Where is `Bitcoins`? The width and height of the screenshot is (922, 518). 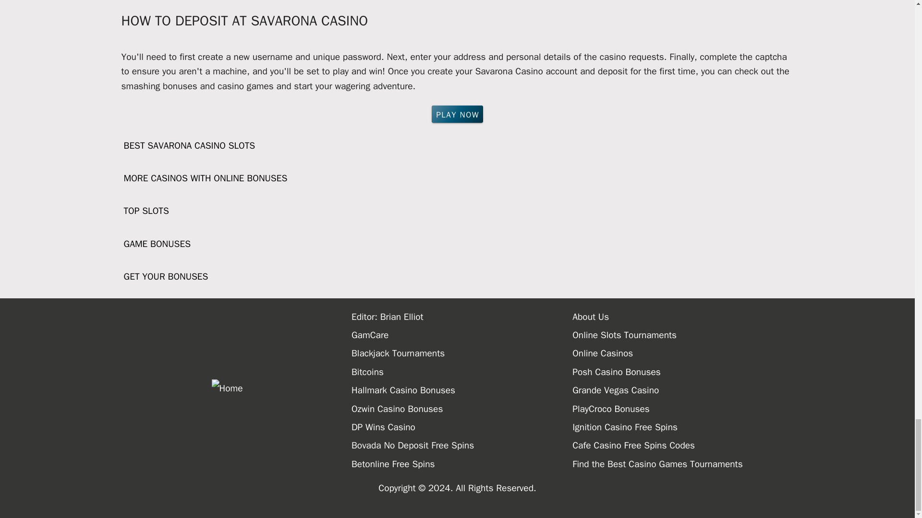 Bitcoins is located at coordinates (462, 372).